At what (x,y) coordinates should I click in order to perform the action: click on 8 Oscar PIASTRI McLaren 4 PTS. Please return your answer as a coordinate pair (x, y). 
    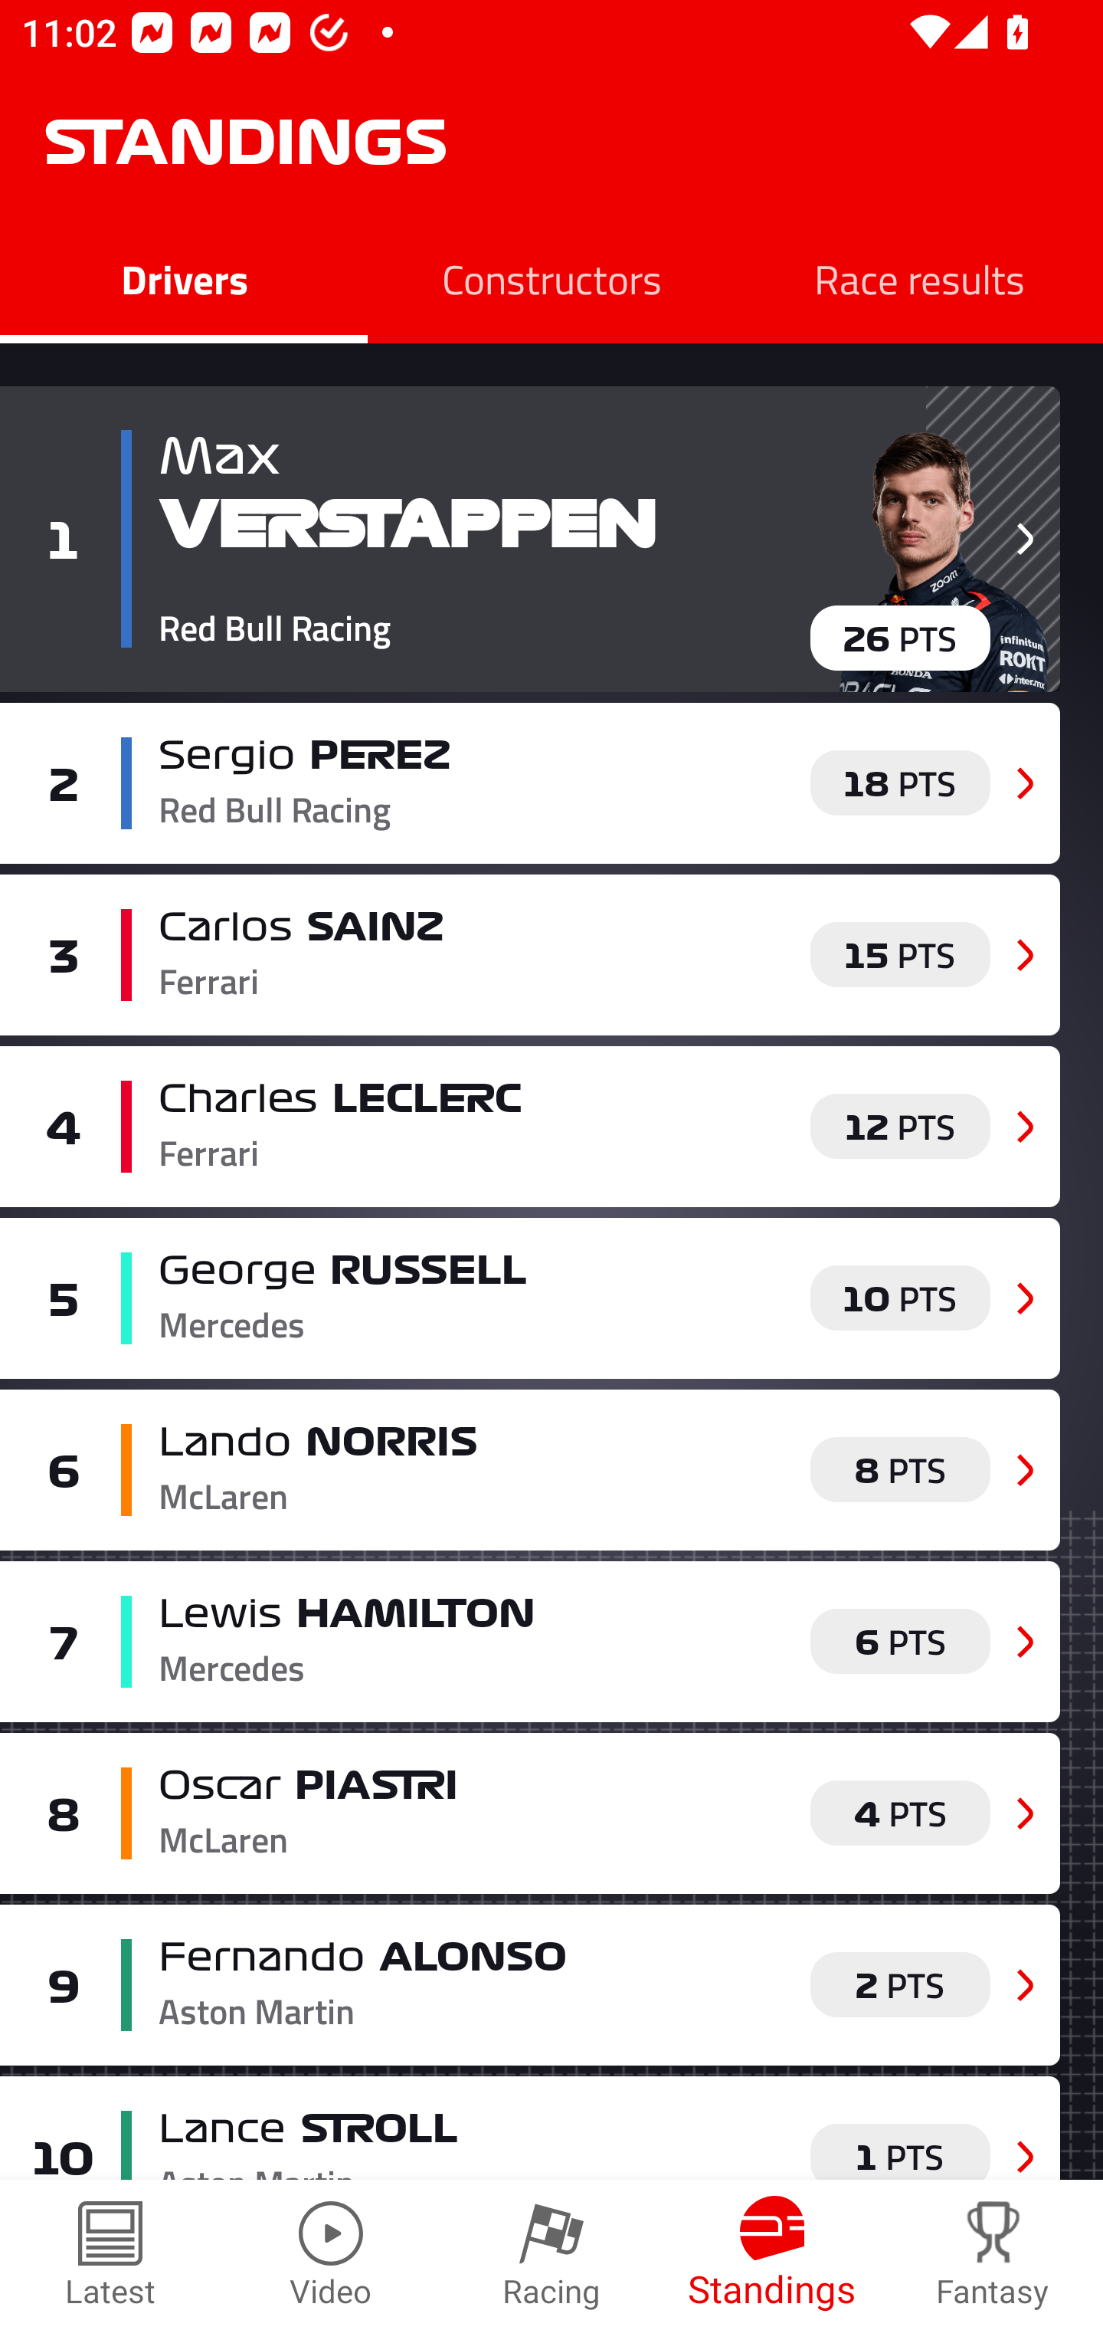
    Looking at the image, I should click on (530, 1813).